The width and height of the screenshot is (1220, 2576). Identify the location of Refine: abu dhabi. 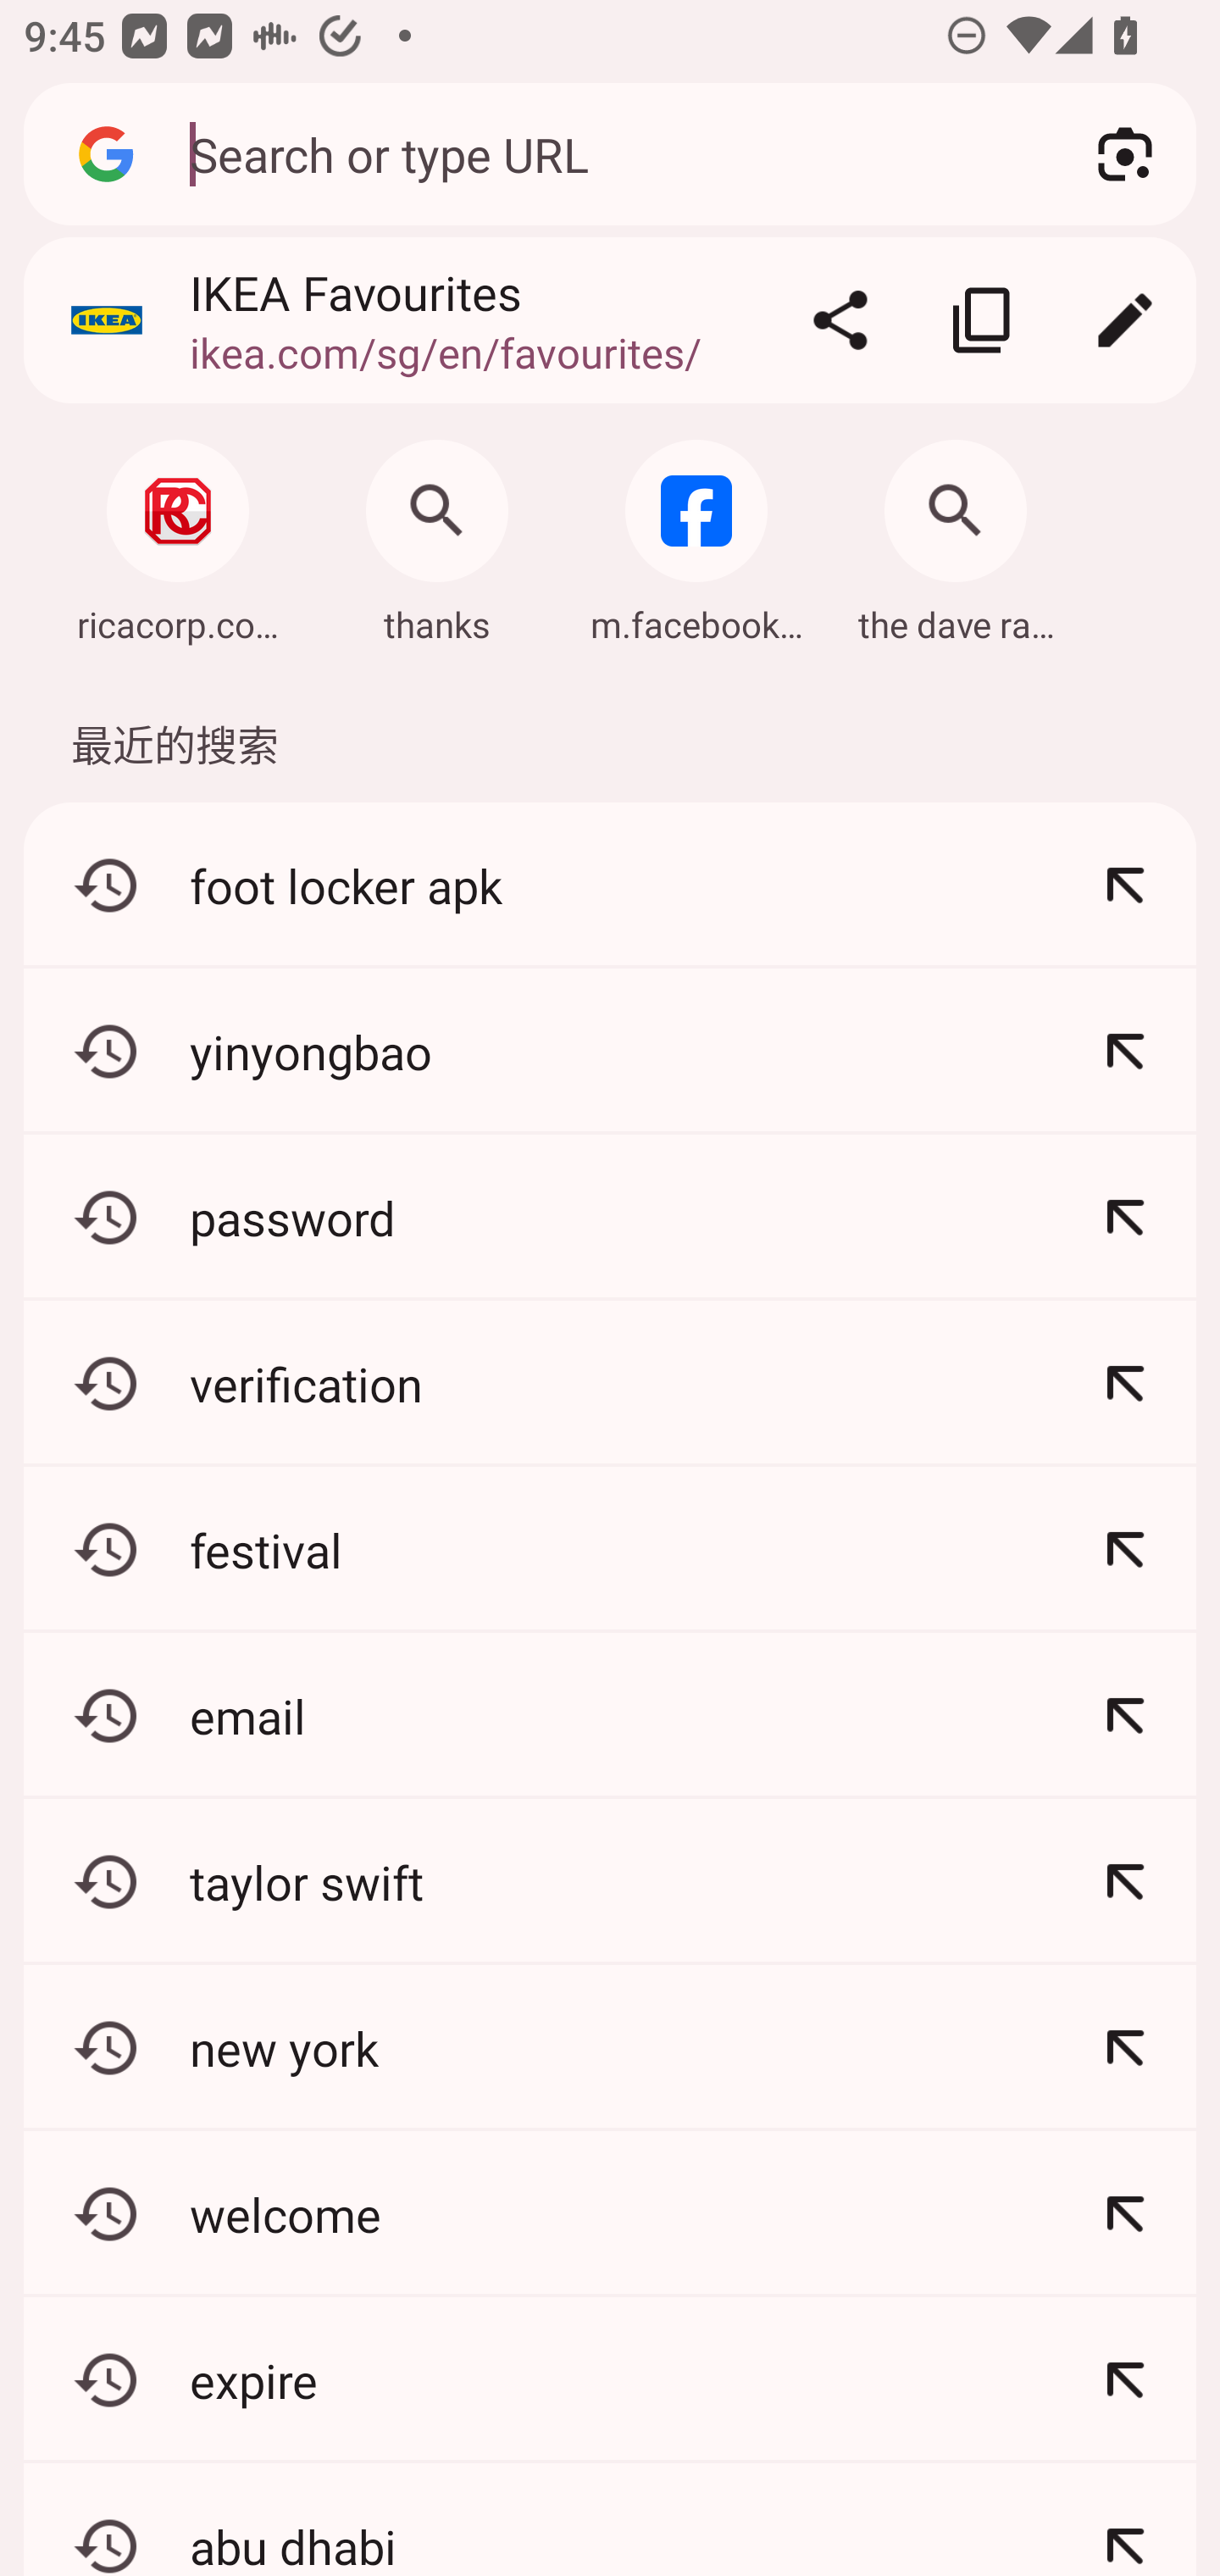
(1125, 2519).